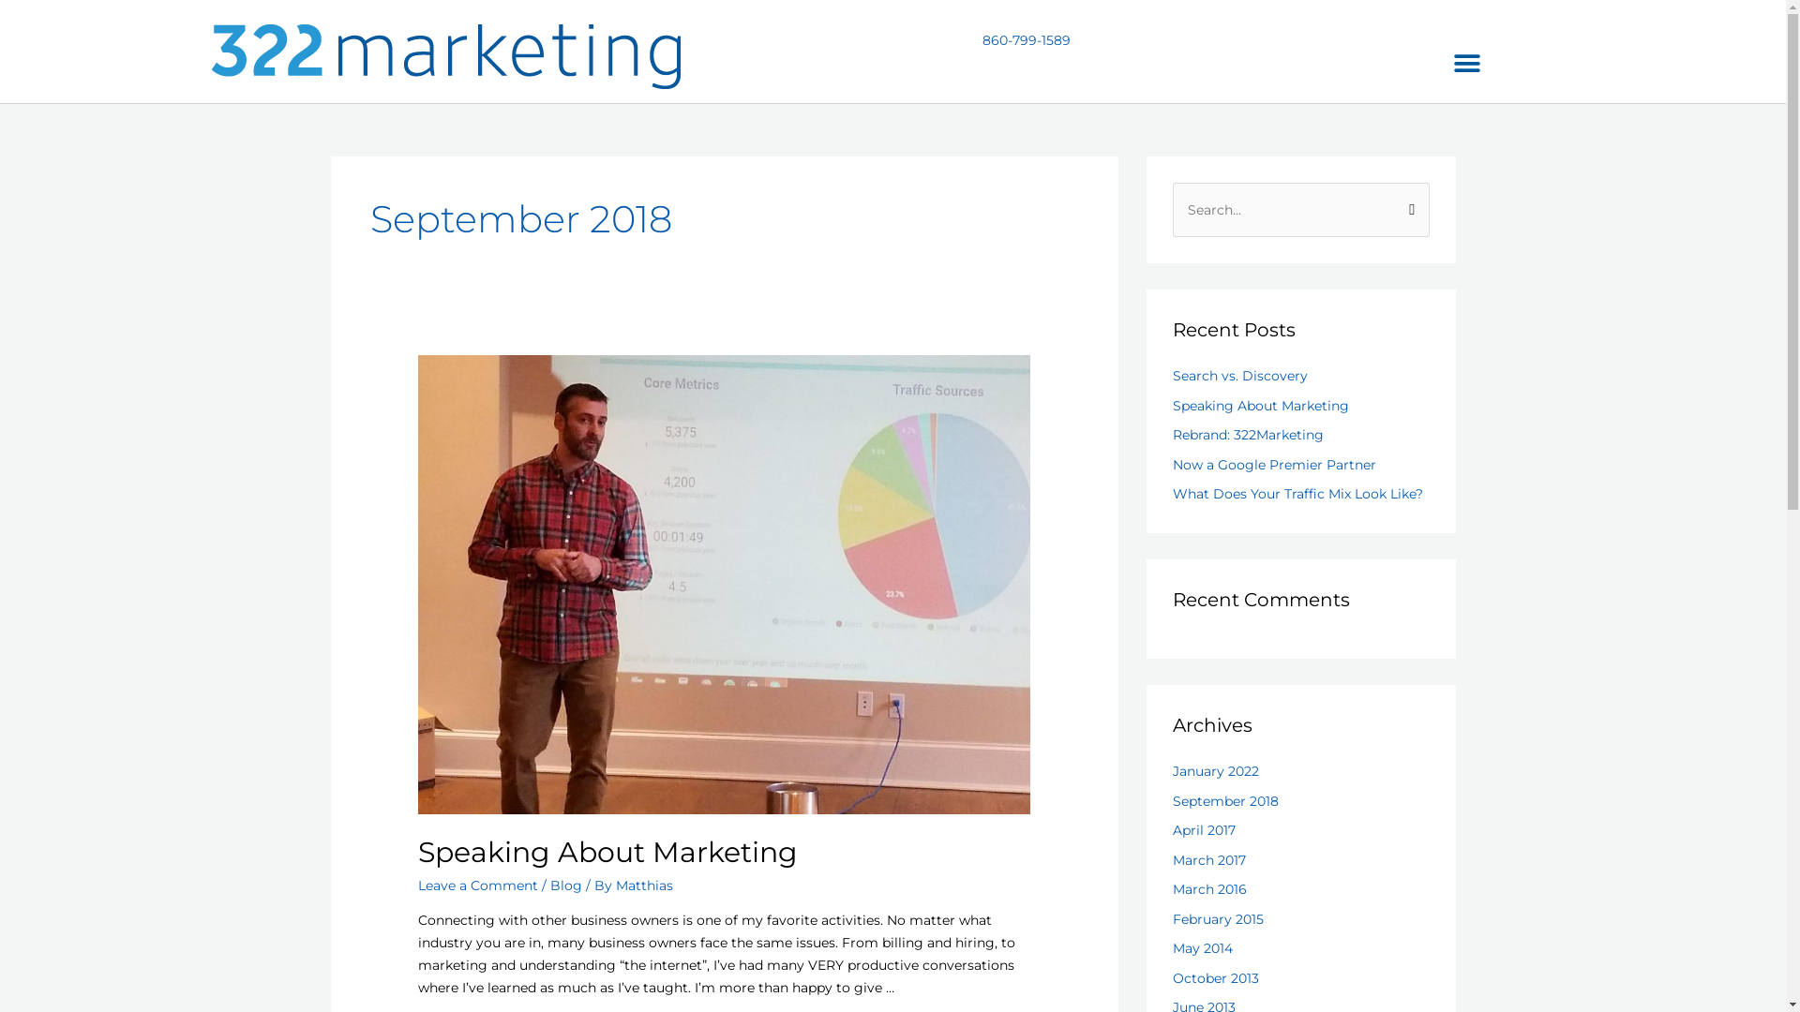 This screenshot has height=1012, width=1800. What do you see at coordinates (1215, 771) in the screenshot?
I see `January 2022` at bounding box center [1215, 771].